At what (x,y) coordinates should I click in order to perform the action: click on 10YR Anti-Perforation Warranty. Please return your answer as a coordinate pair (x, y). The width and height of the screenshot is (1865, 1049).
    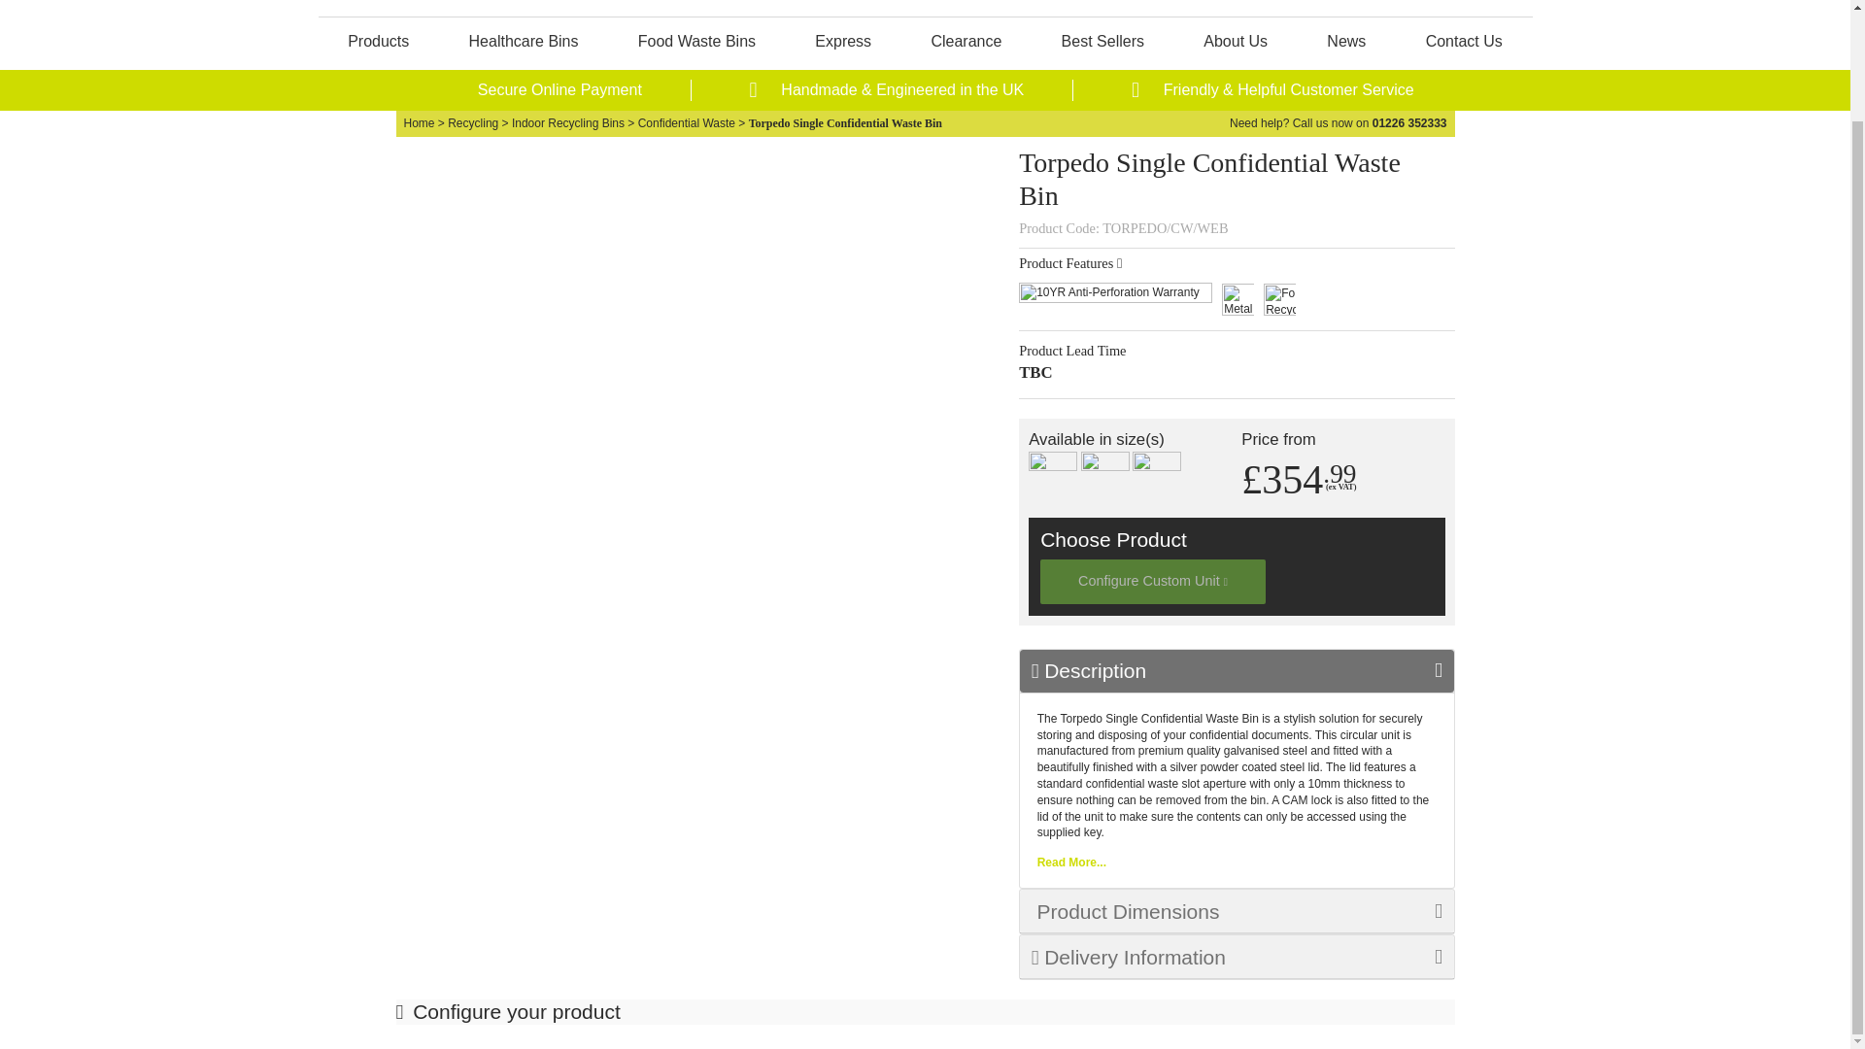
    Looking at the image, I should click on (1115, 299).